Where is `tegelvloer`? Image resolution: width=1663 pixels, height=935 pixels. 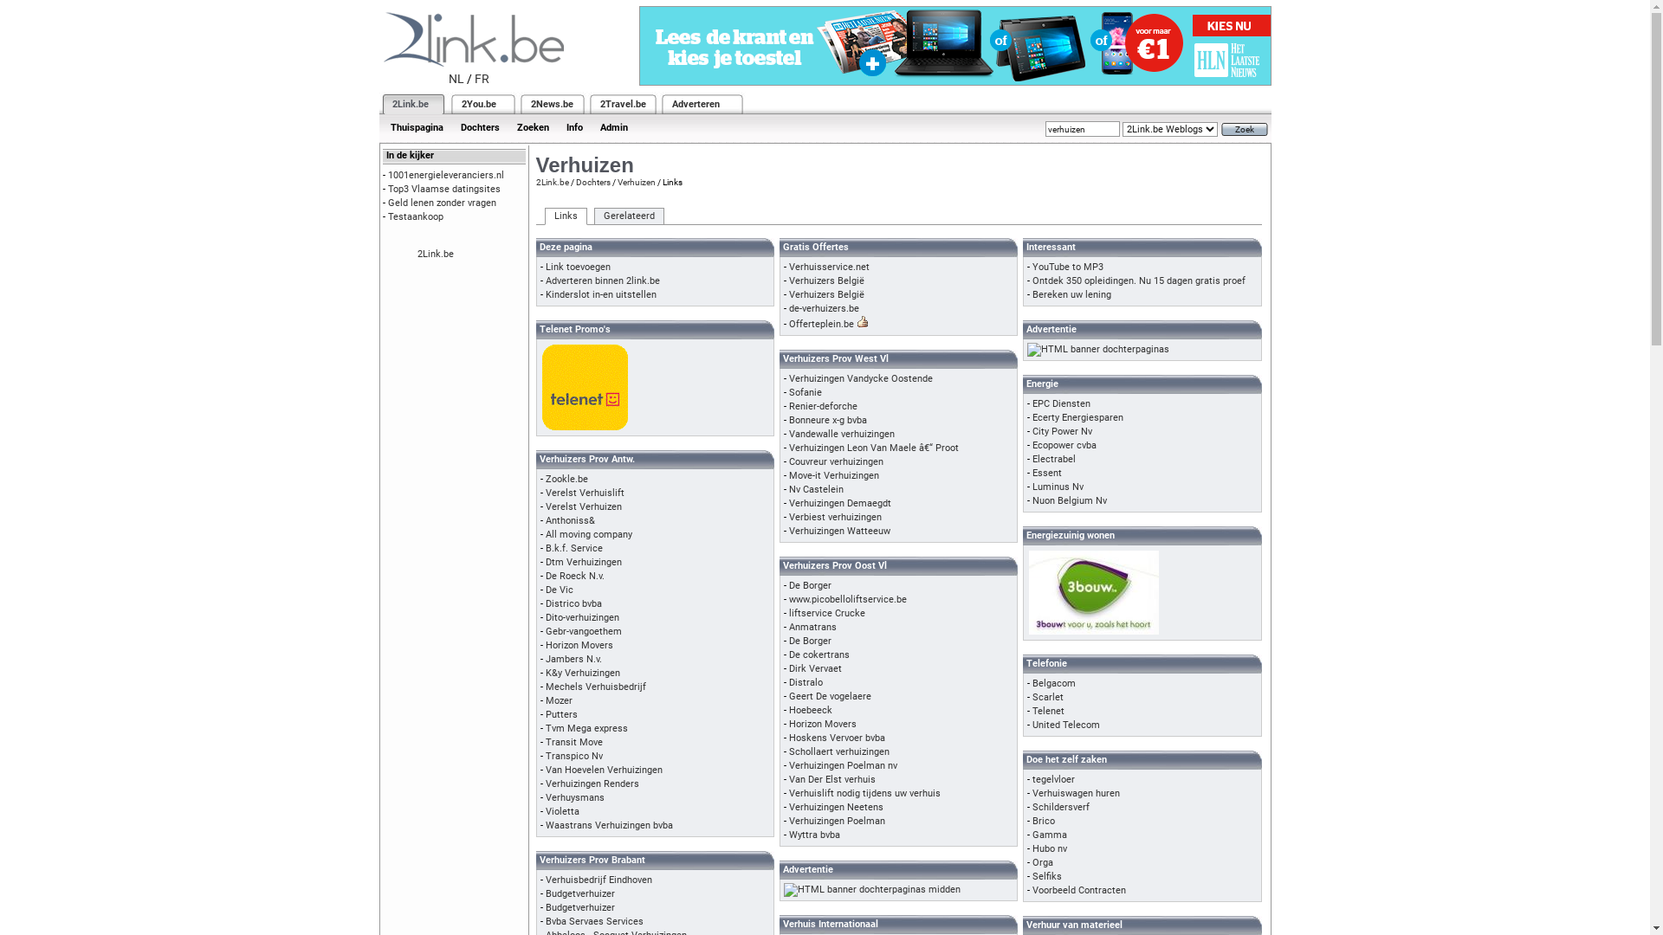 tegelvloer is located at coordinates (1053, 779).